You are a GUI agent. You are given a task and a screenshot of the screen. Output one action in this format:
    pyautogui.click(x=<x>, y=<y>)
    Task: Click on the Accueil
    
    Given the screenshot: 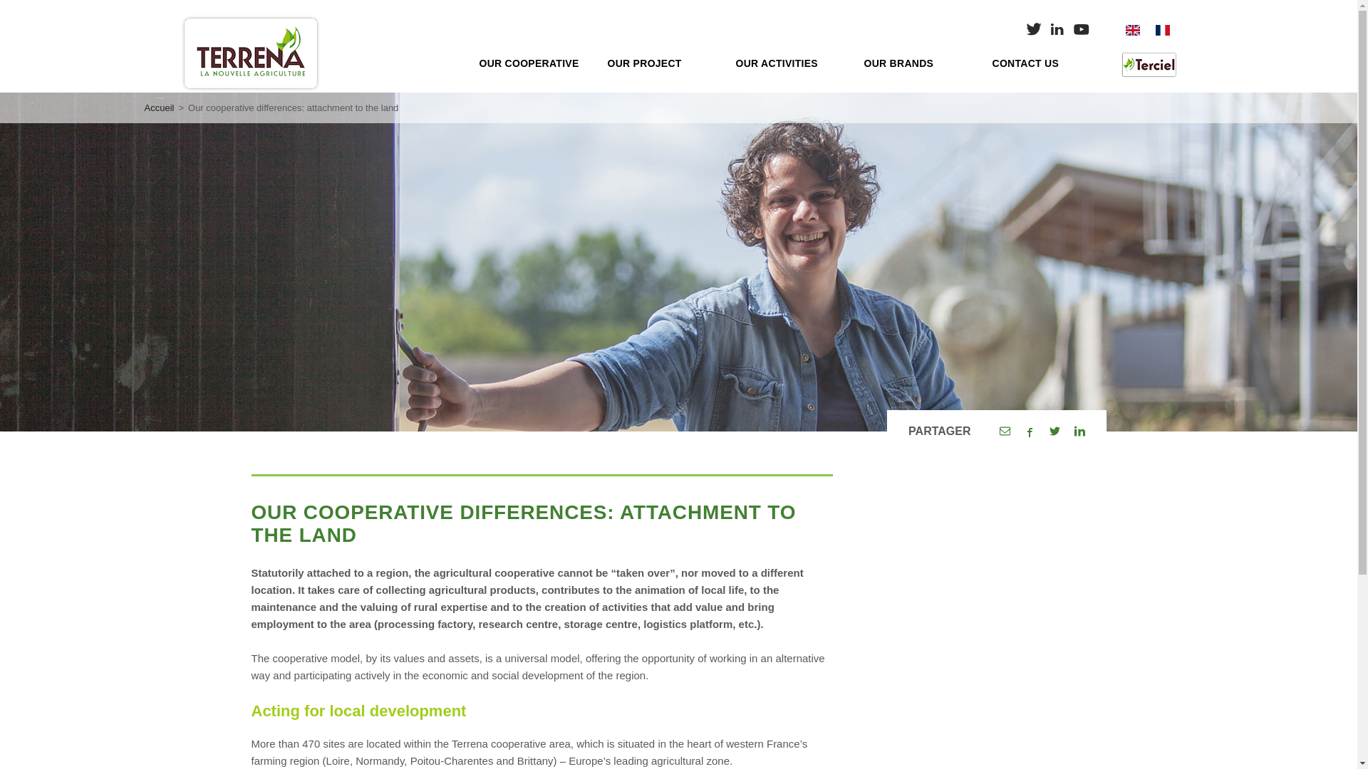 What is the action you would take?
    pyautogui.click(x=158, y=107)
    